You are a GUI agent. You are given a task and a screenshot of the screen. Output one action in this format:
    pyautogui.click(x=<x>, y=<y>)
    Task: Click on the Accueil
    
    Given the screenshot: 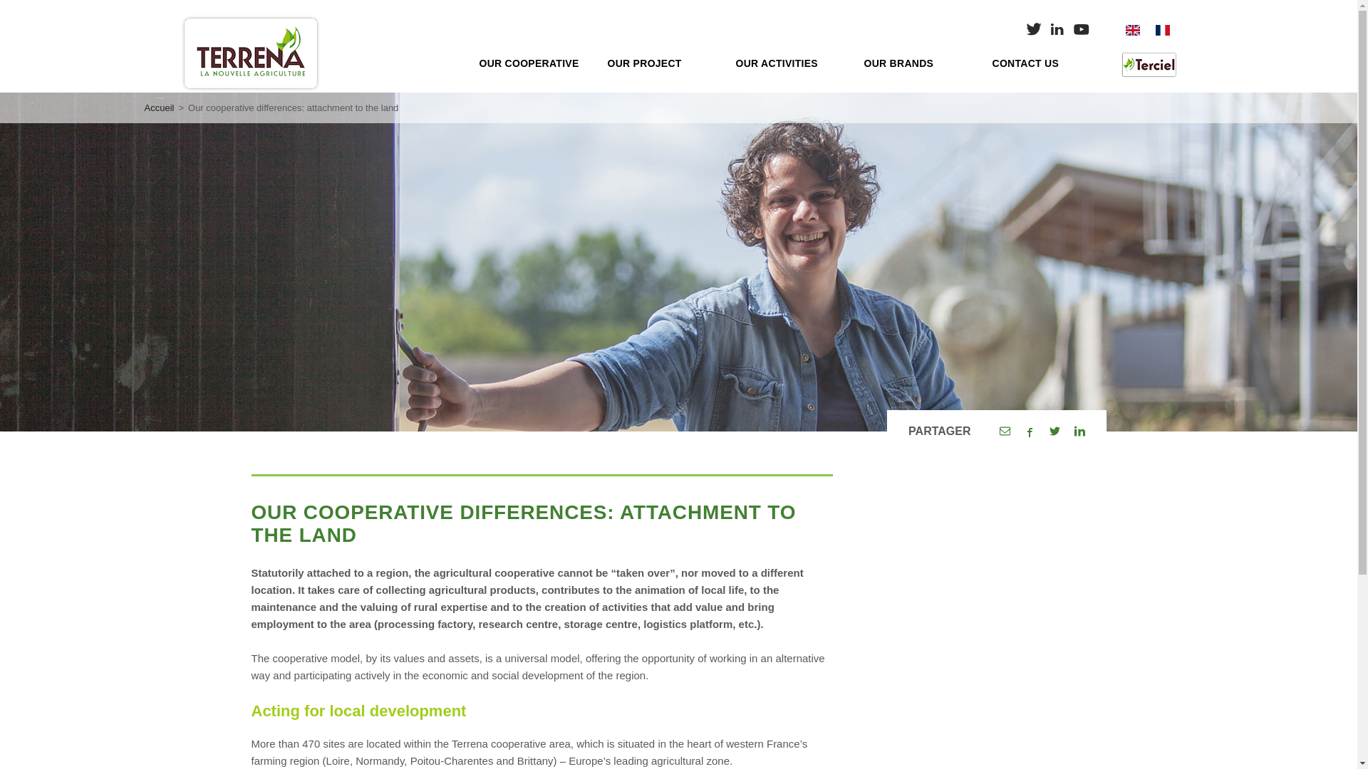 What is the action you would take?
    pyautogui.click(x=158, y=107)
    